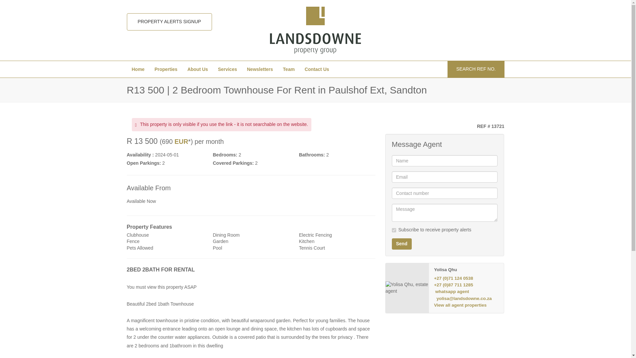 This screenshot has height=358, width=636. What do you see at coordinates (251, 356) in the screenshot?
I see `Read More` at bounding box center [251, 356].